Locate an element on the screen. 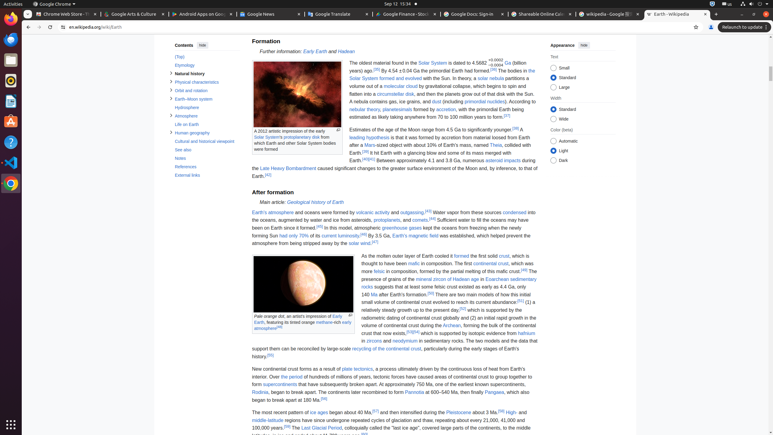 This screenshot has height=435, width=773. [51] is located at coordinates (521, 301).